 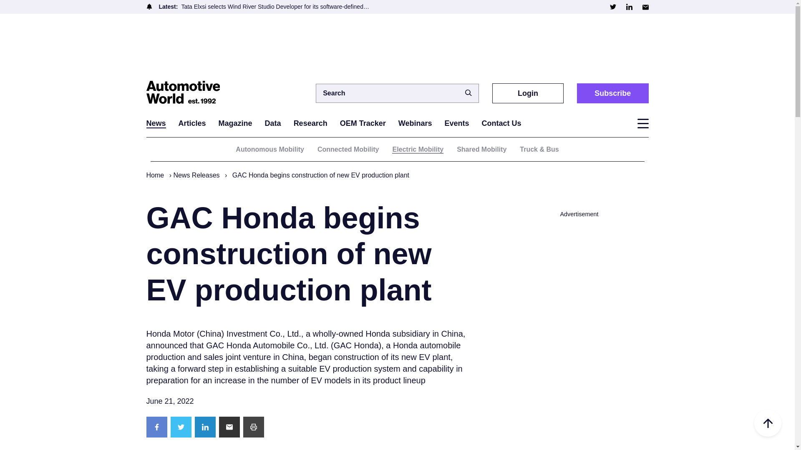 What do you see at coordinates (348, 149) in the screenshot?
I see `Connected Mobility` at bounding box center [348, 149].